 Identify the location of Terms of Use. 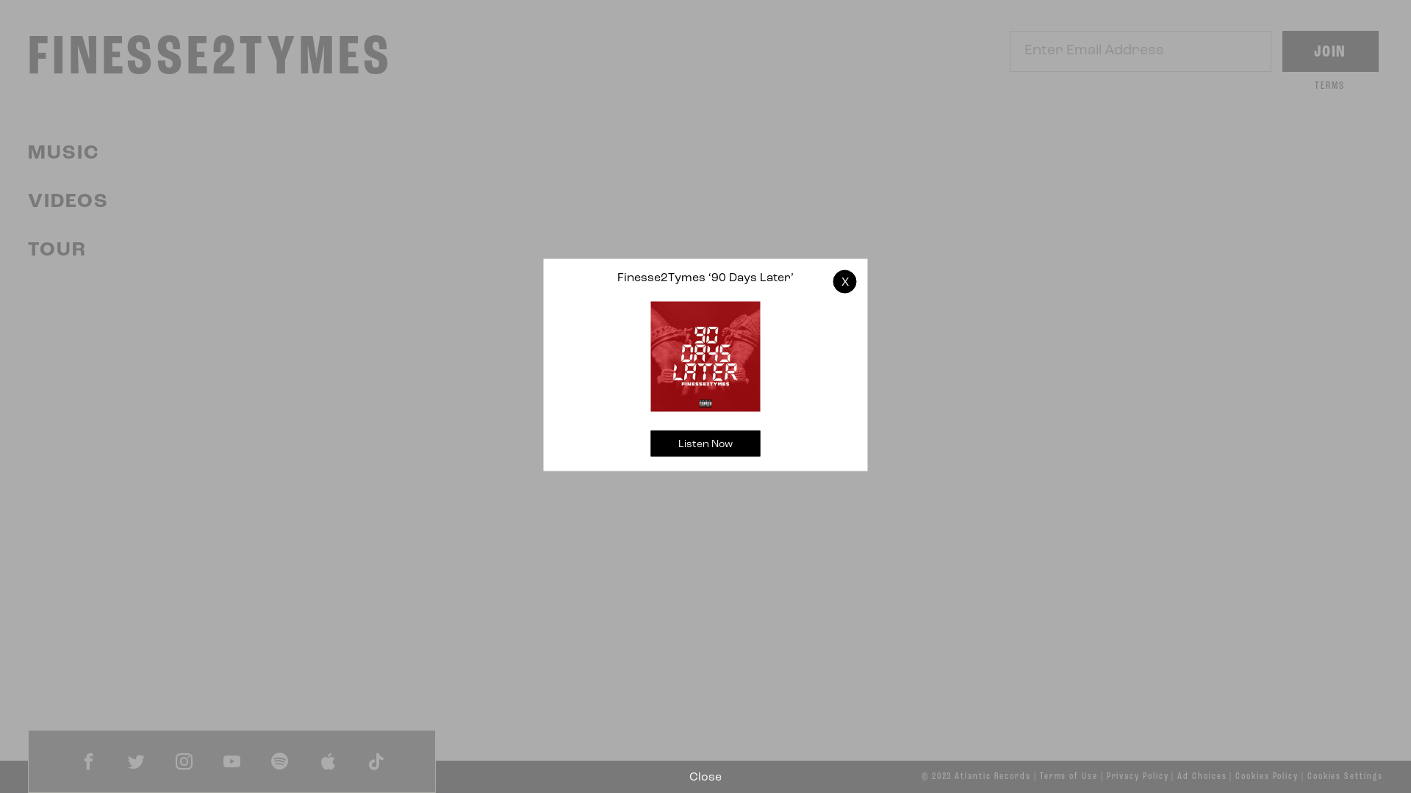
(1069, 777).